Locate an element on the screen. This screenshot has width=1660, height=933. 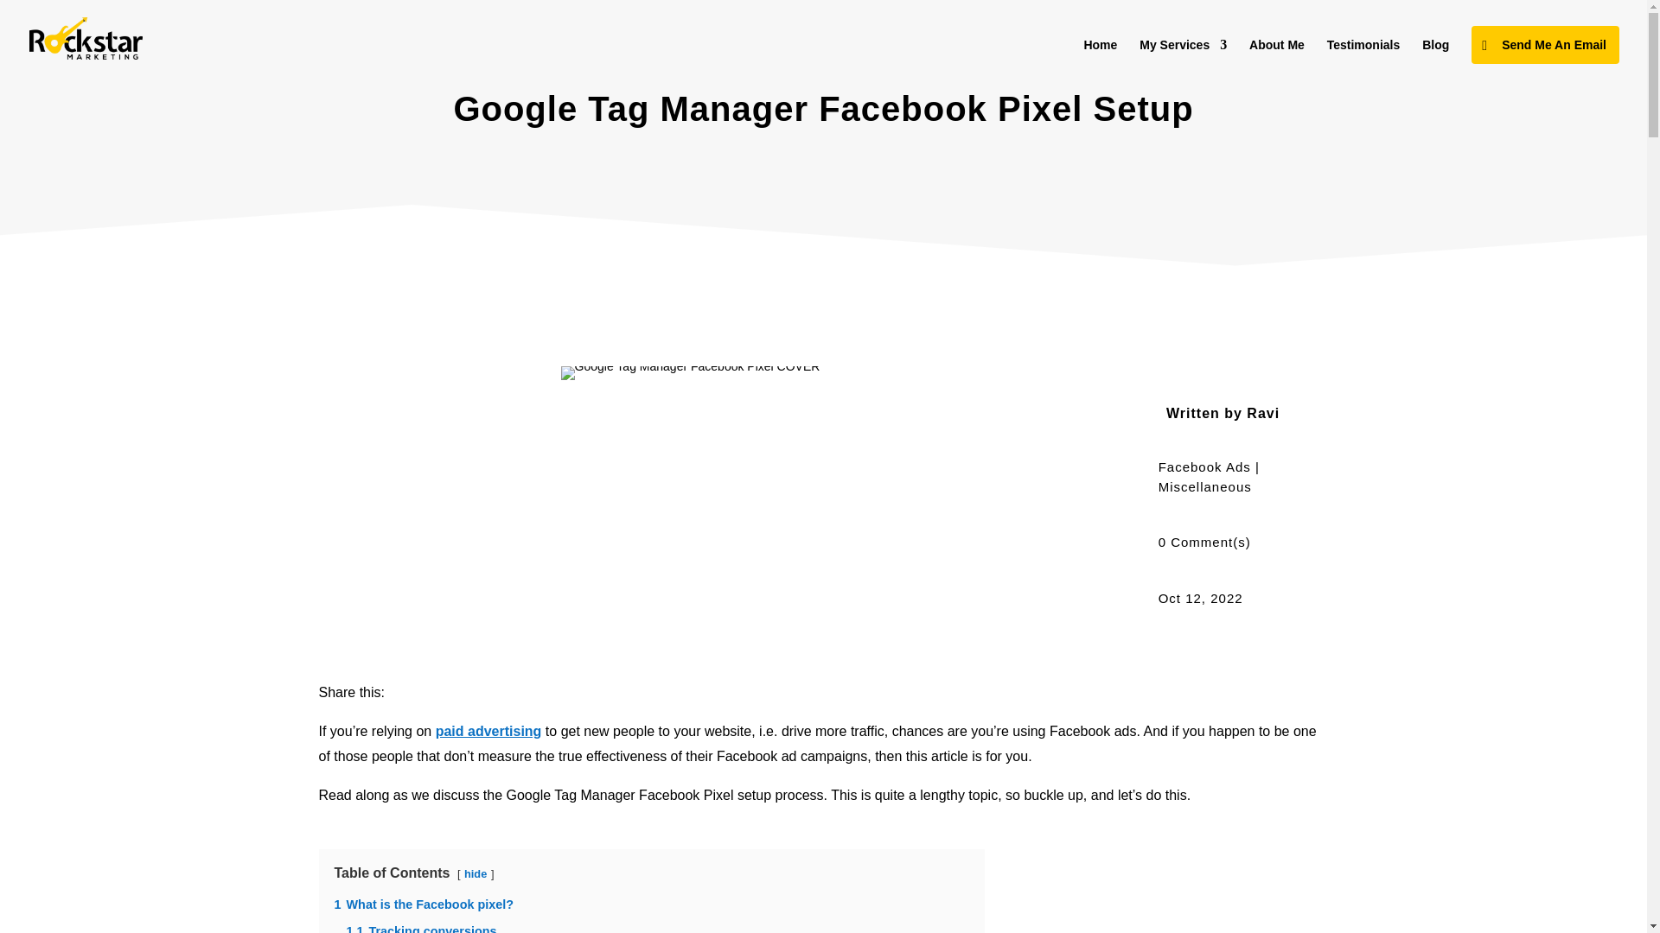
About Me is located at coordinates (1277, 57).